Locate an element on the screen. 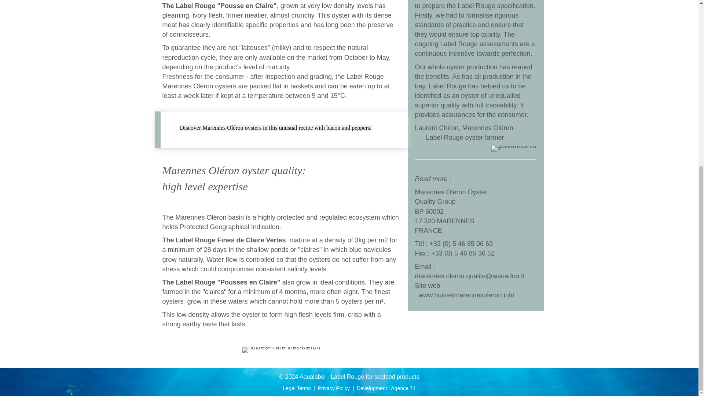 This screenshot has width=704, height=396. Privacy Policy is located at coordinates (334, 388).